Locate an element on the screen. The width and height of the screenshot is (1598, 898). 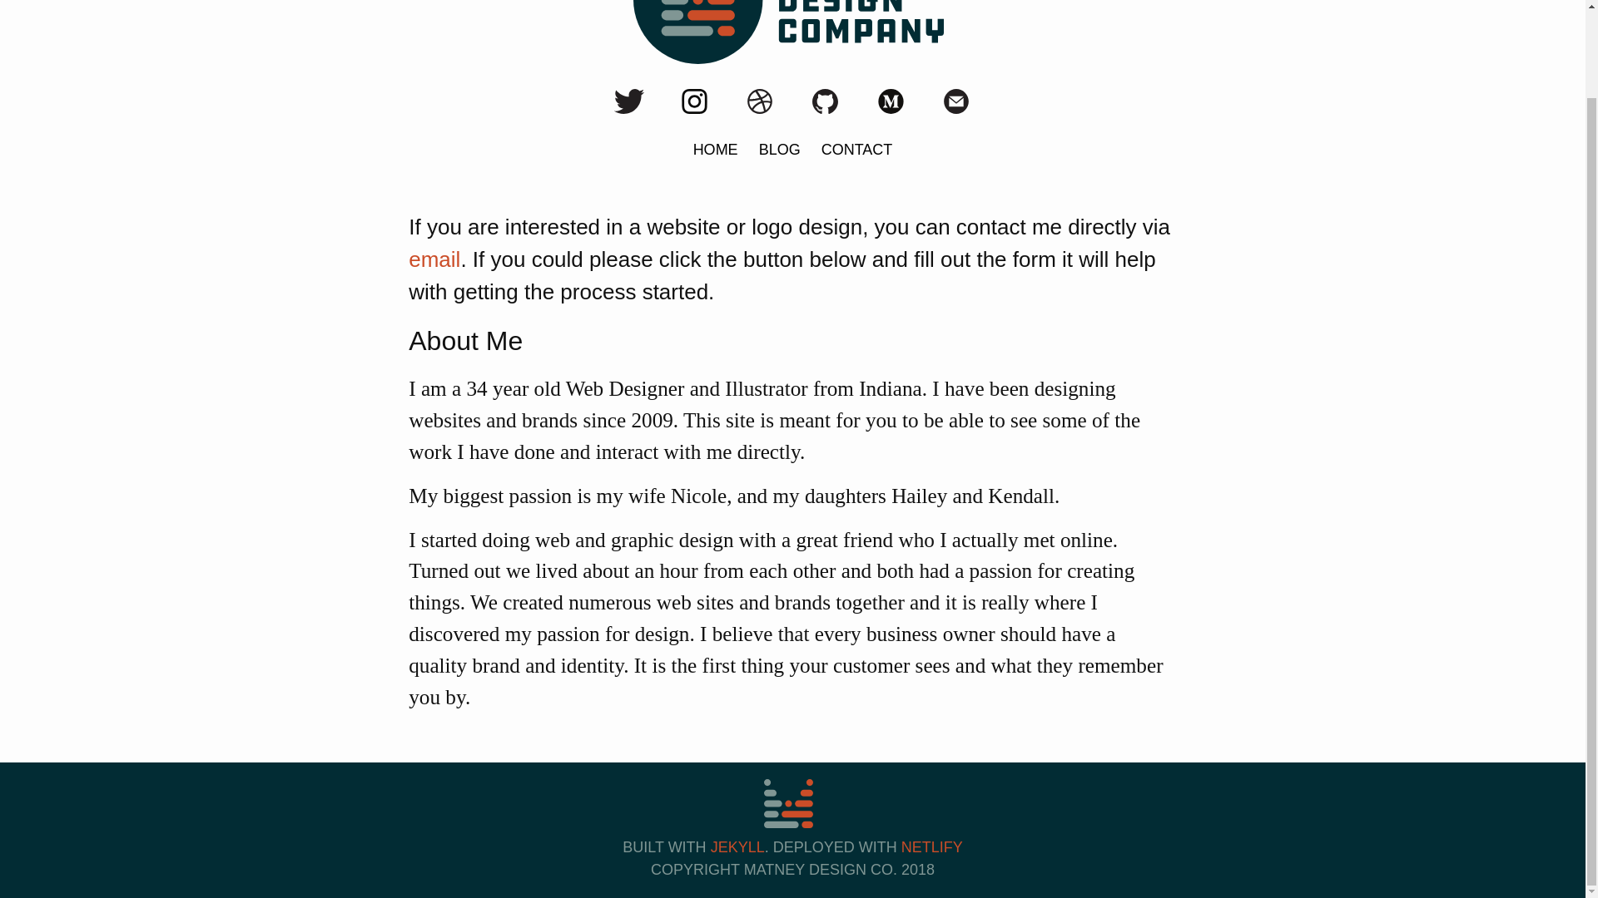
email is located at coordinates (434, 259).